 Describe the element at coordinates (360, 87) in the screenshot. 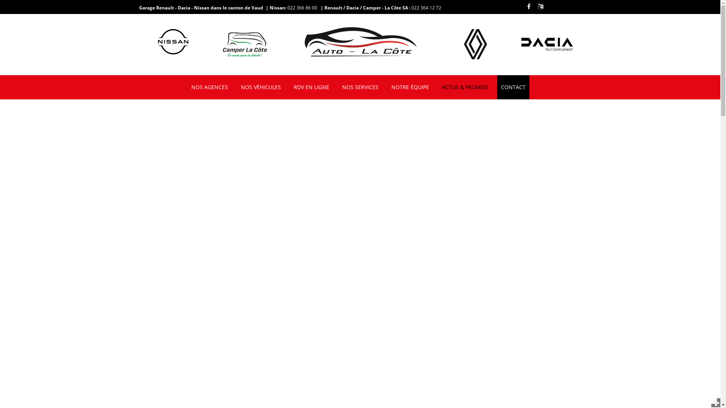

I see `NOS SERVICES` at that location.